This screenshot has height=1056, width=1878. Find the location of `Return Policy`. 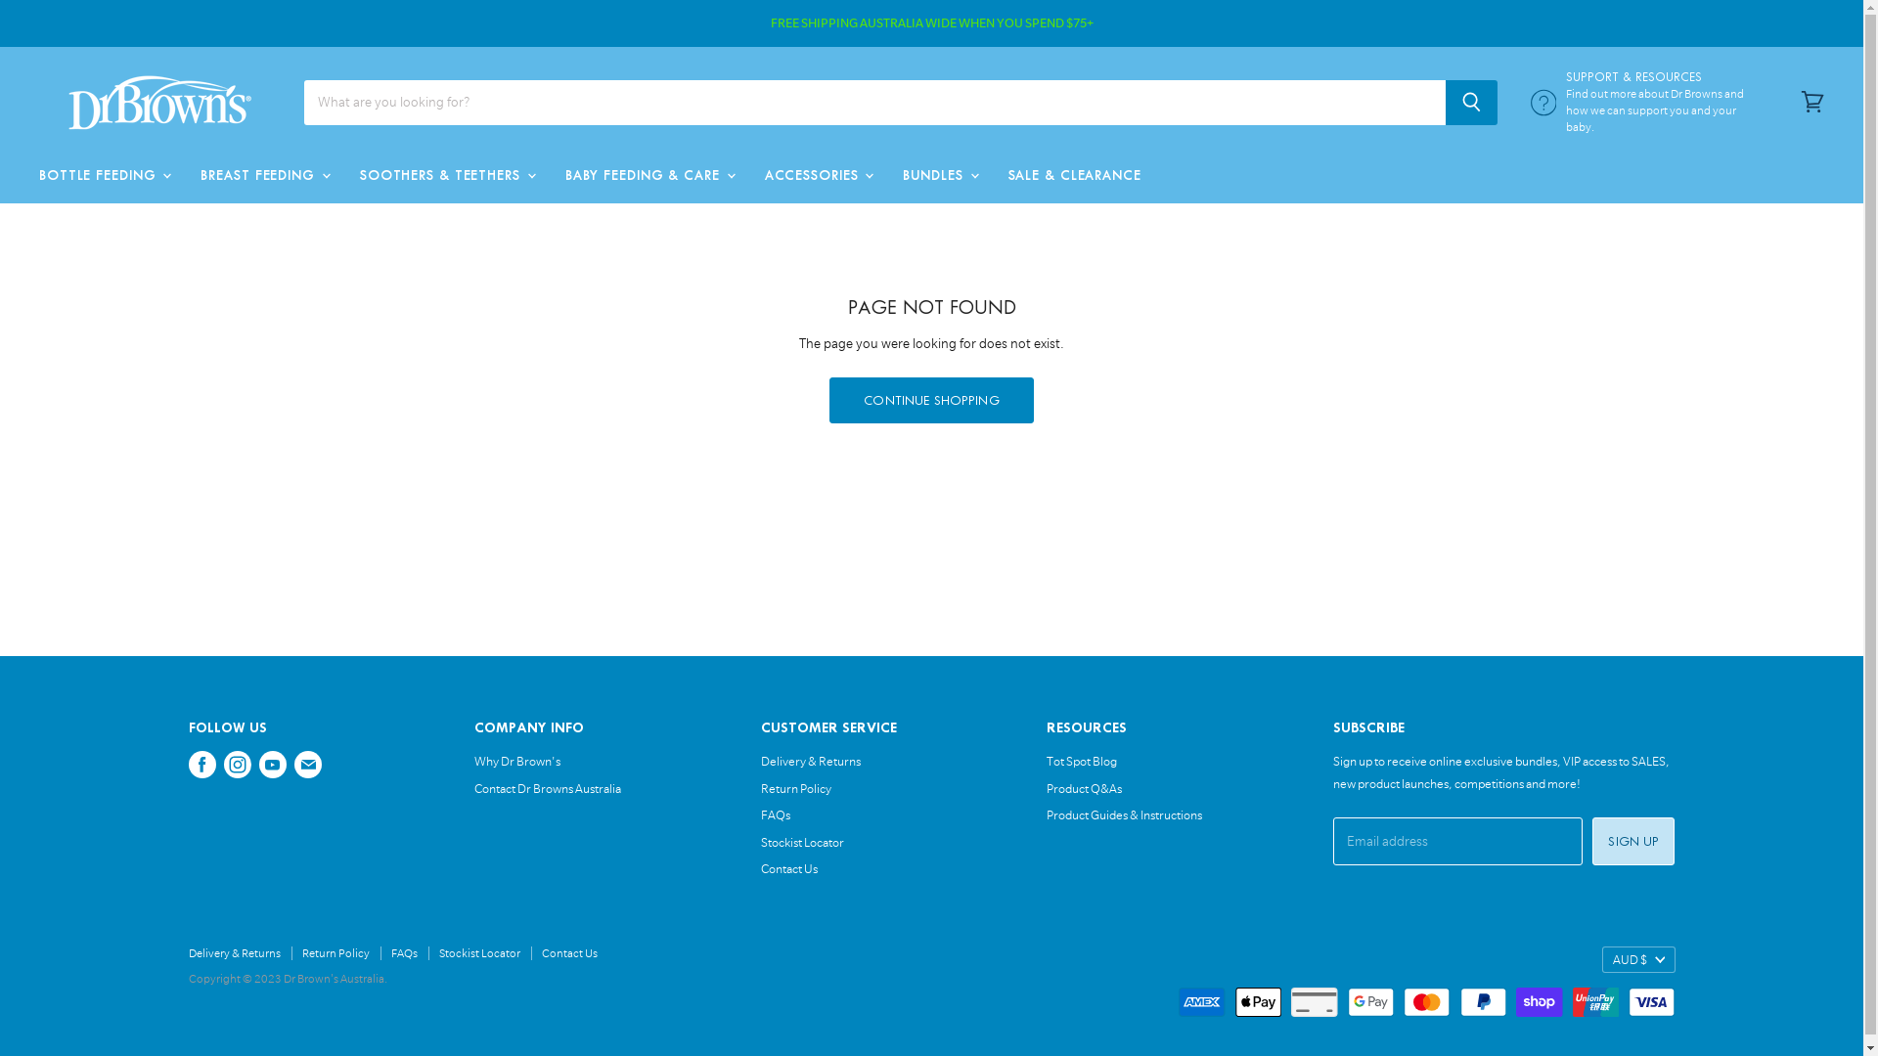

Return Policy is located at coordinates (796, 788).